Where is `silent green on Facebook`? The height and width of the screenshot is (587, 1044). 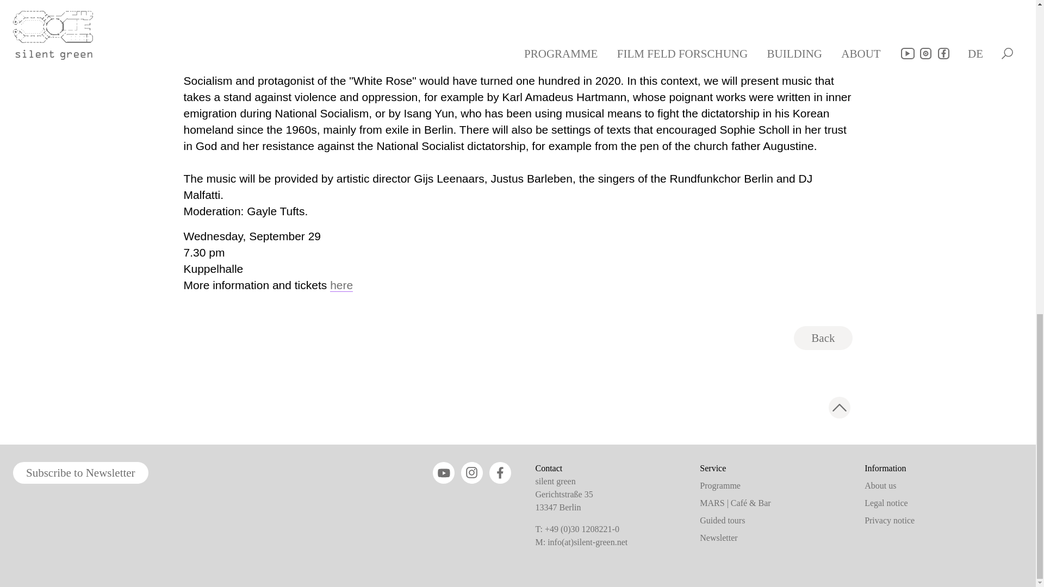 silent green on Facebook is located at coordinates (500, 472).